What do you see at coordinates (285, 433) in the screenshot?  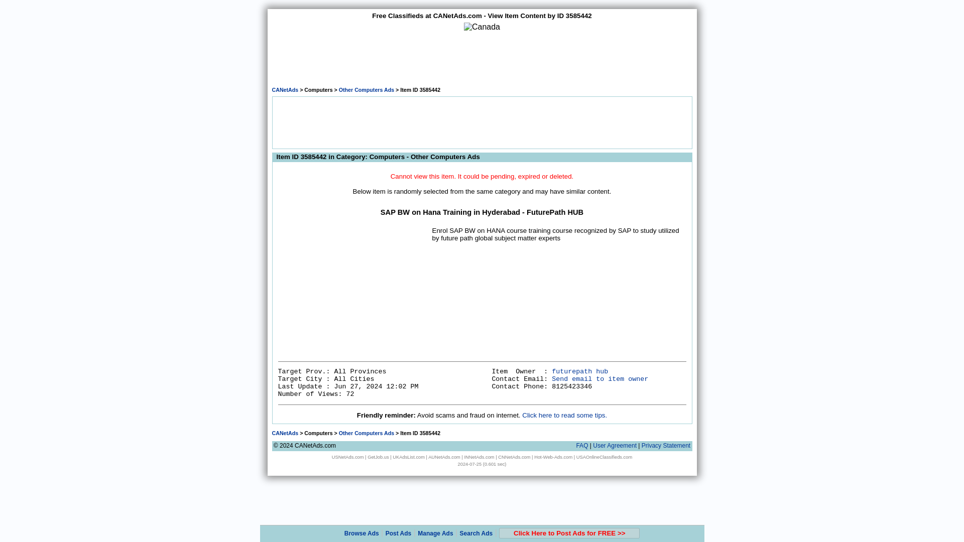 I see `CANetAds` at bounding box center [285, 433].